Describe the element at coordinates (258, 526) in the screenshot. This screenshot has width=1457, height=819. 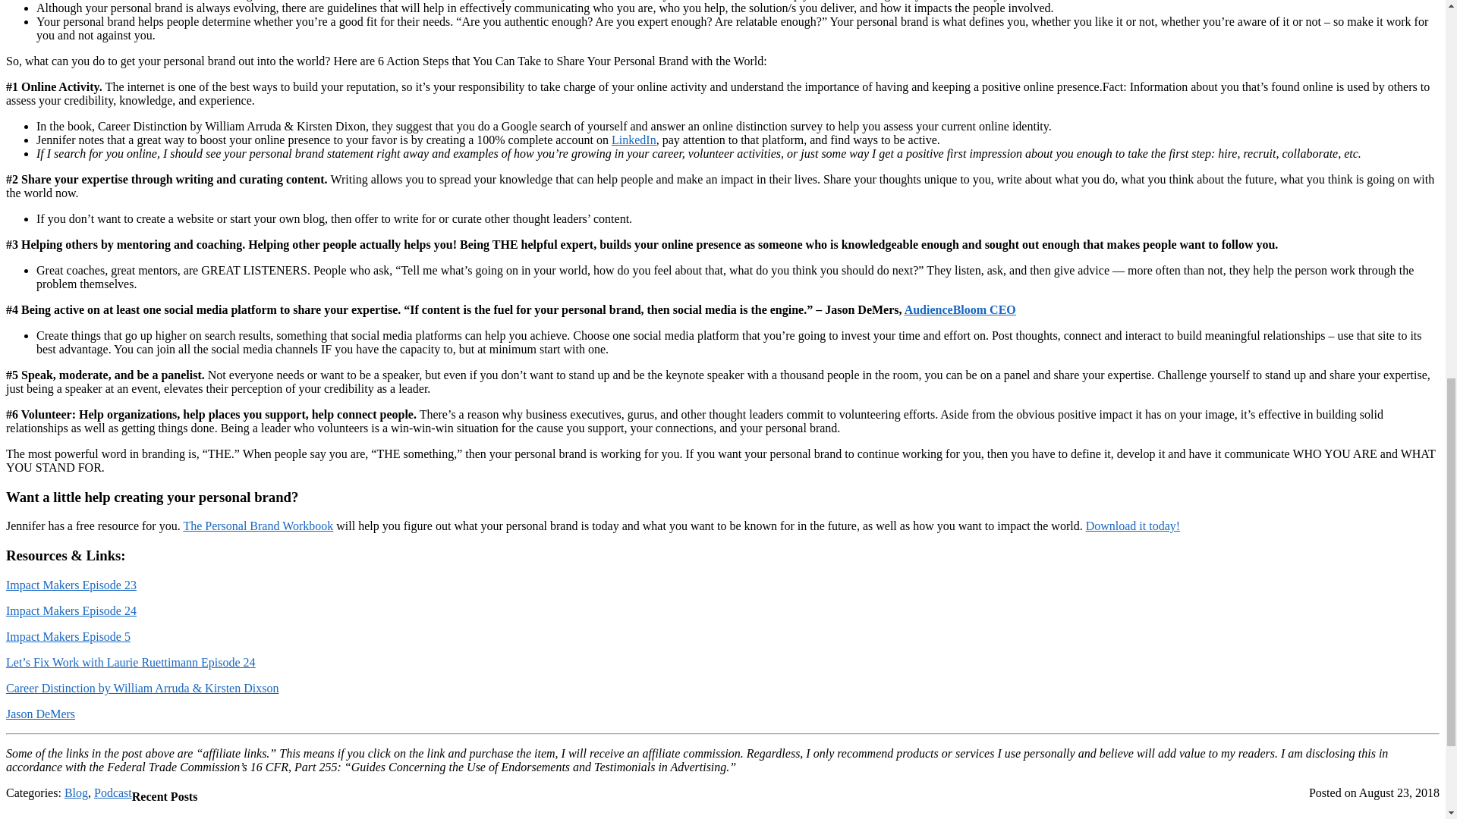
I see `The Personal Brand Workbook` at that location.